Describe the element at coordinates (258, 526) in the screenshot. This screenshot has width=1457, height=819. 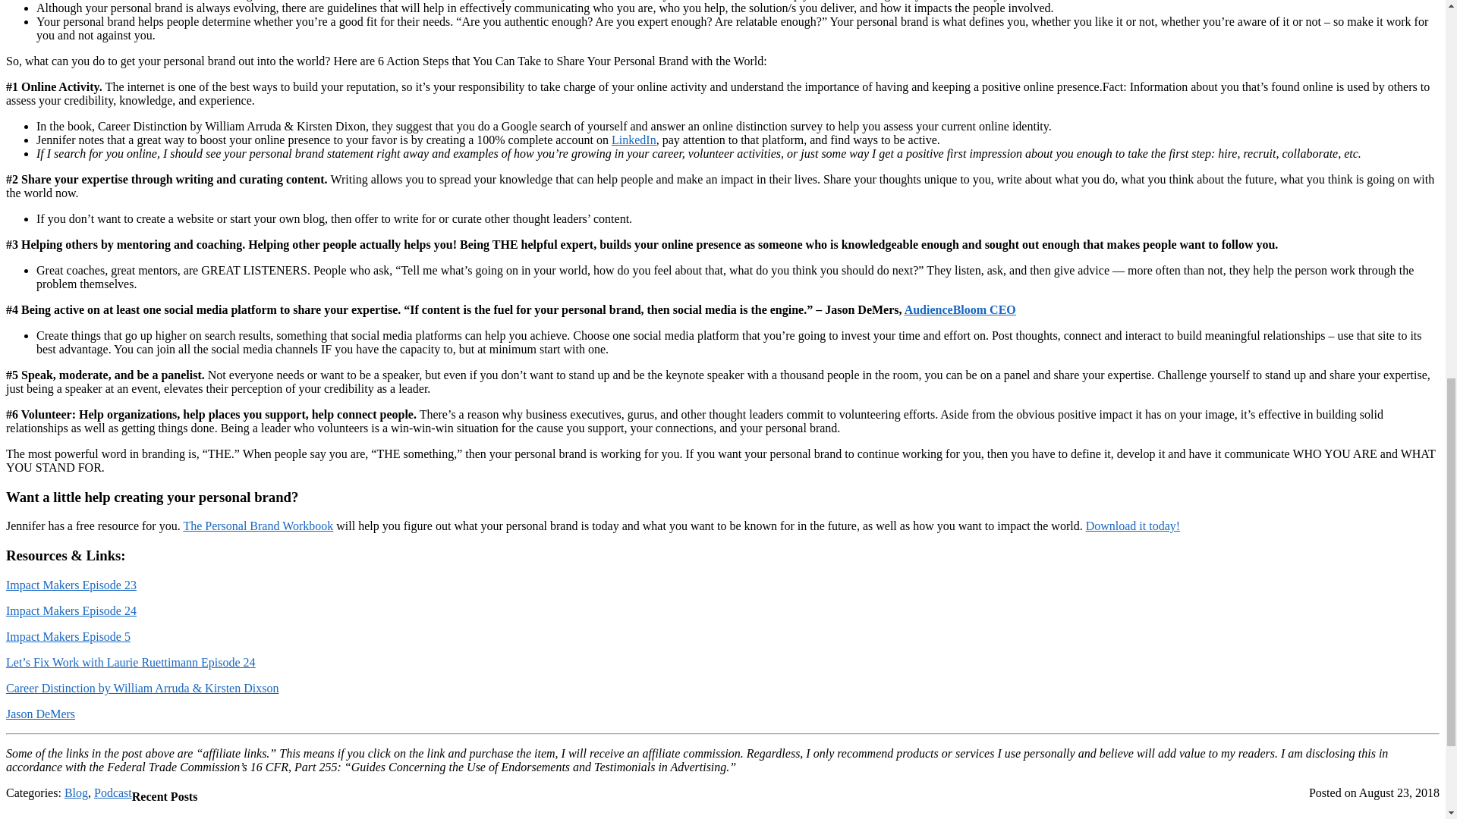
I see `The Personal Brand Workbook` at that location.